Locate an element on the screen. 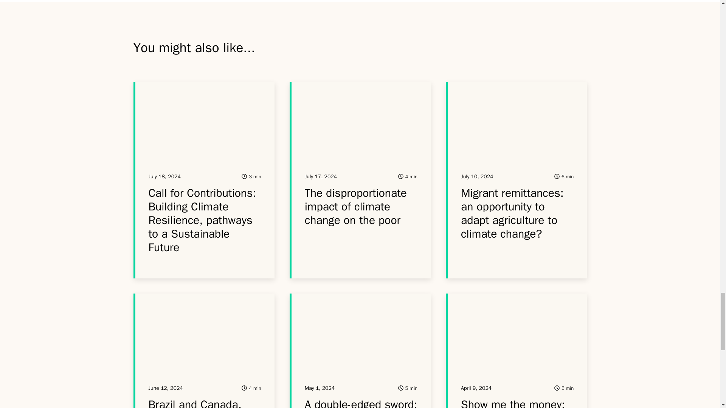 The height and width of the screenshot is (408, 726). Show me the money: recent actions in biodiversity financing is located at coordinates (513, 403).